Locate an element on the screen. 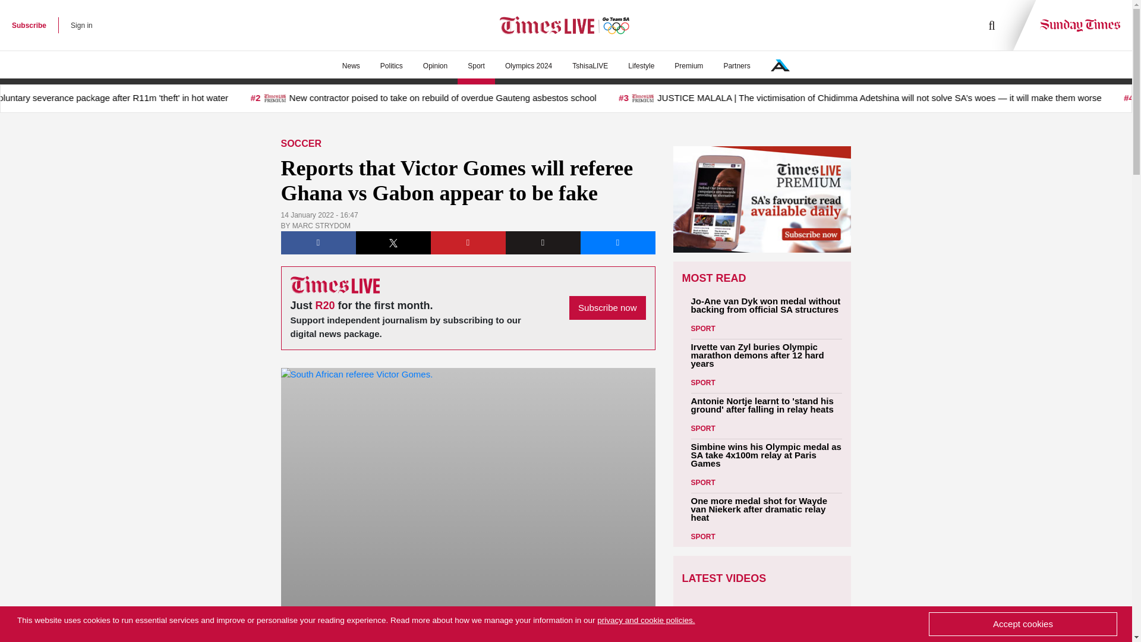 The height and width of the screenshot is (642, 1141). Politics is located at coordinates (391, 66).